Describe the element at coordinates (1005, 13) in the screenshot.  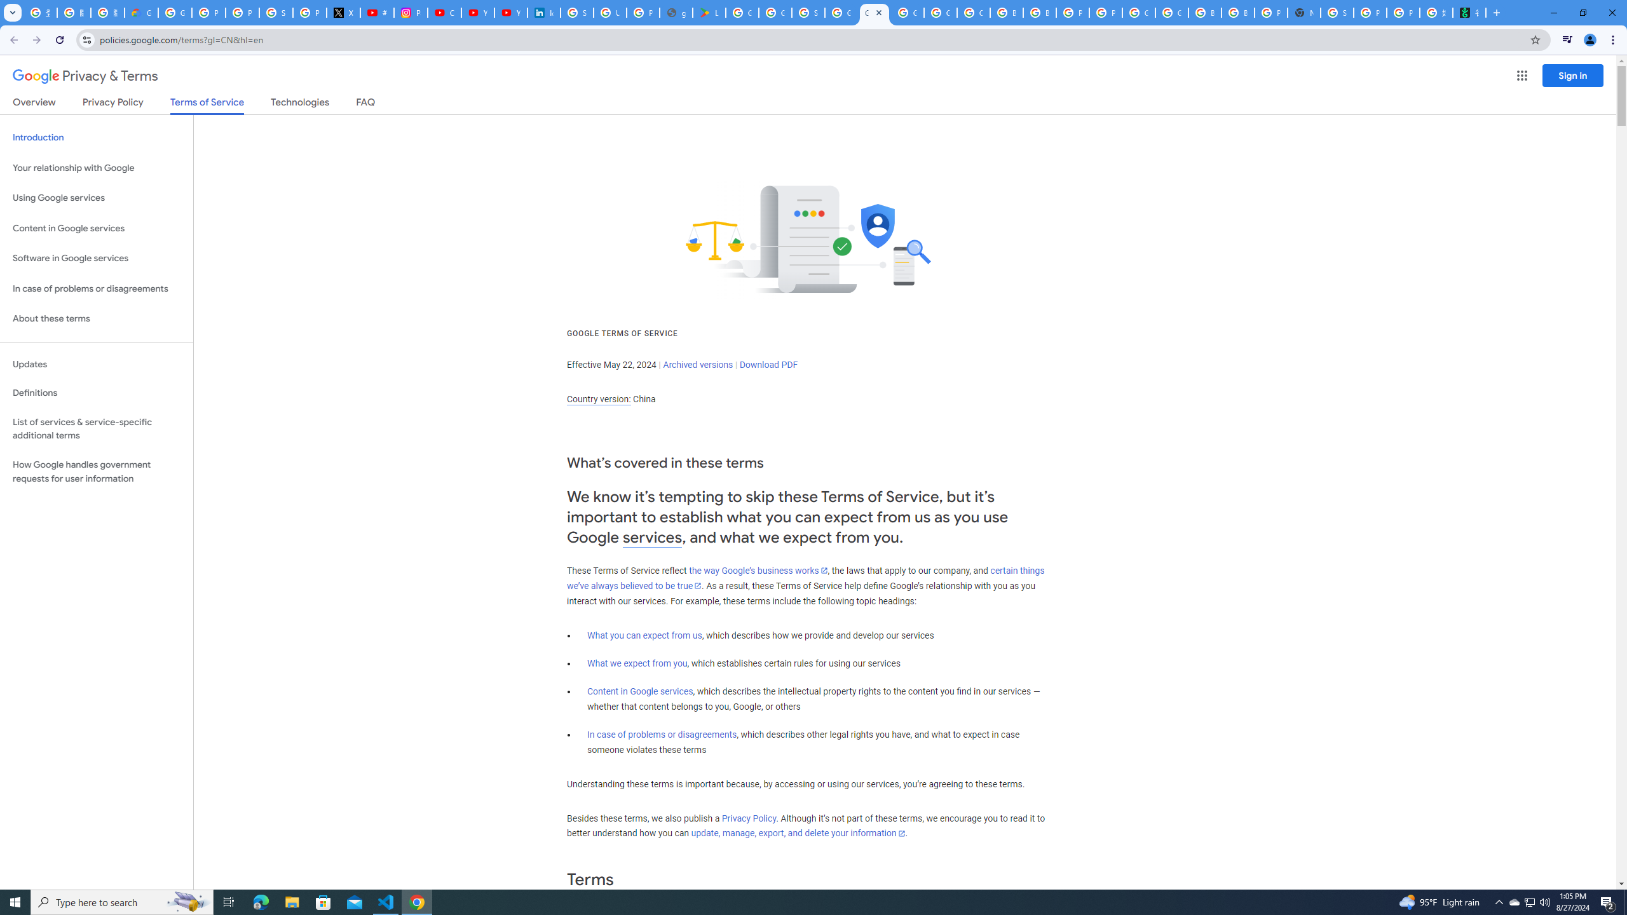
I see `Browse Chrome as a guest - Computer - Google Chrome Help` at that location.